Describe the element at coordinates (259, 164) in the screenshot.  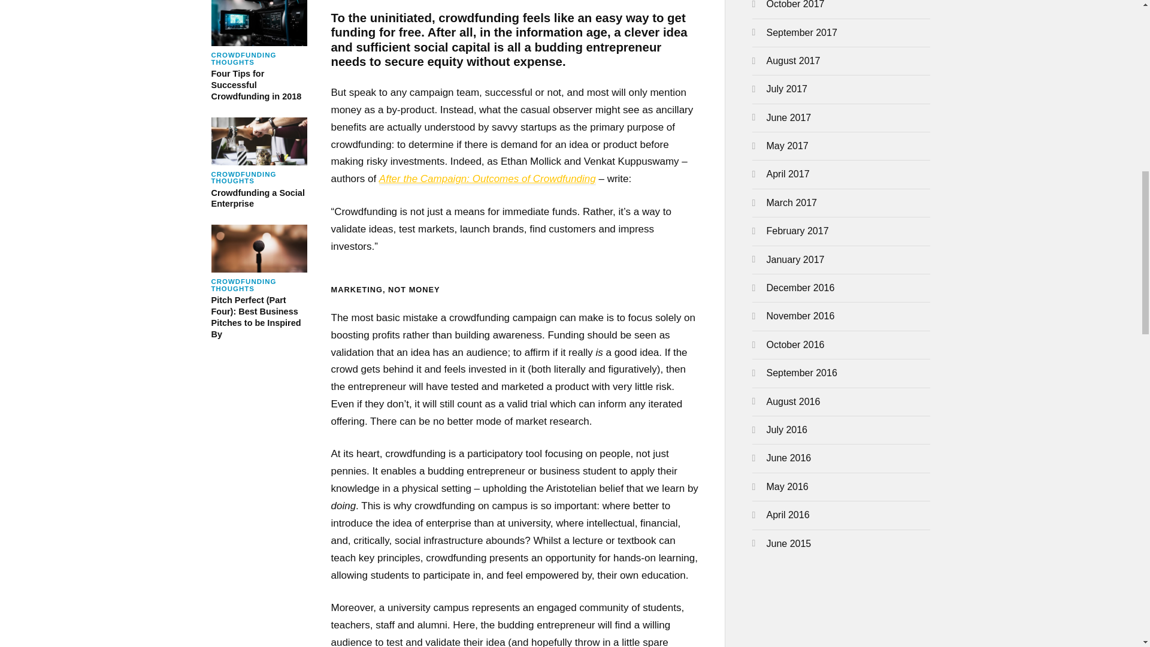
I see `After the Campaign: Outcomes of Crowdfunding` at that location.